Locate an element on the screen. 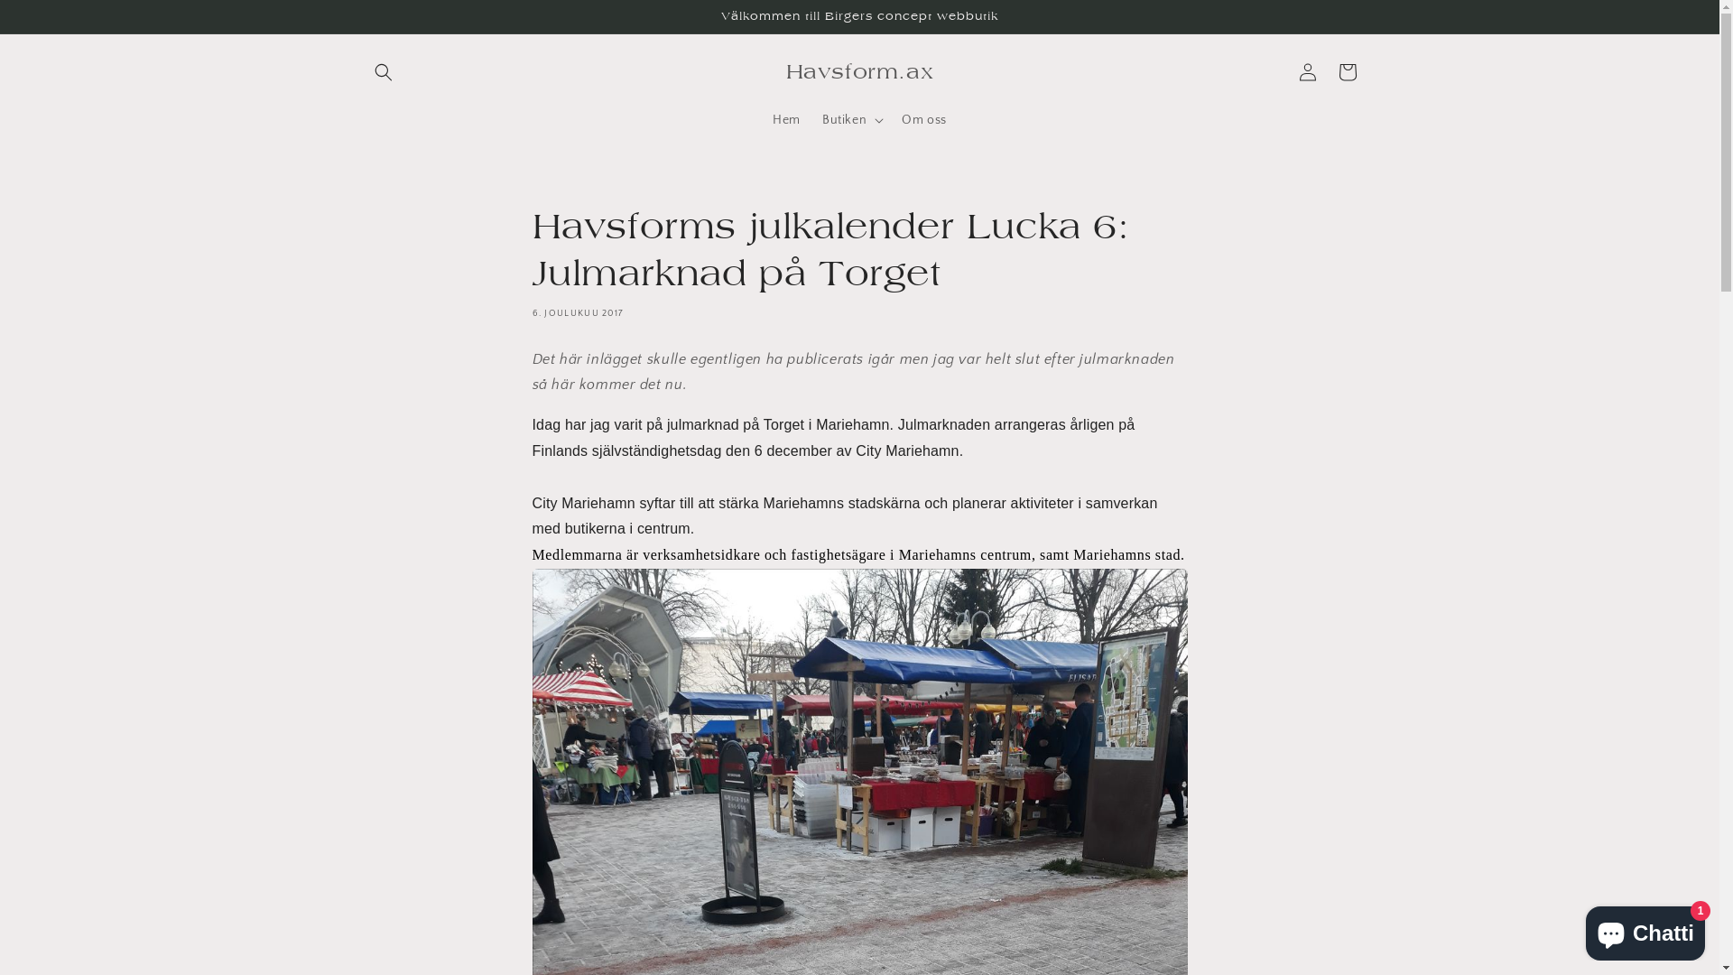  Havsform.ax is located at coordinates (859, 72).